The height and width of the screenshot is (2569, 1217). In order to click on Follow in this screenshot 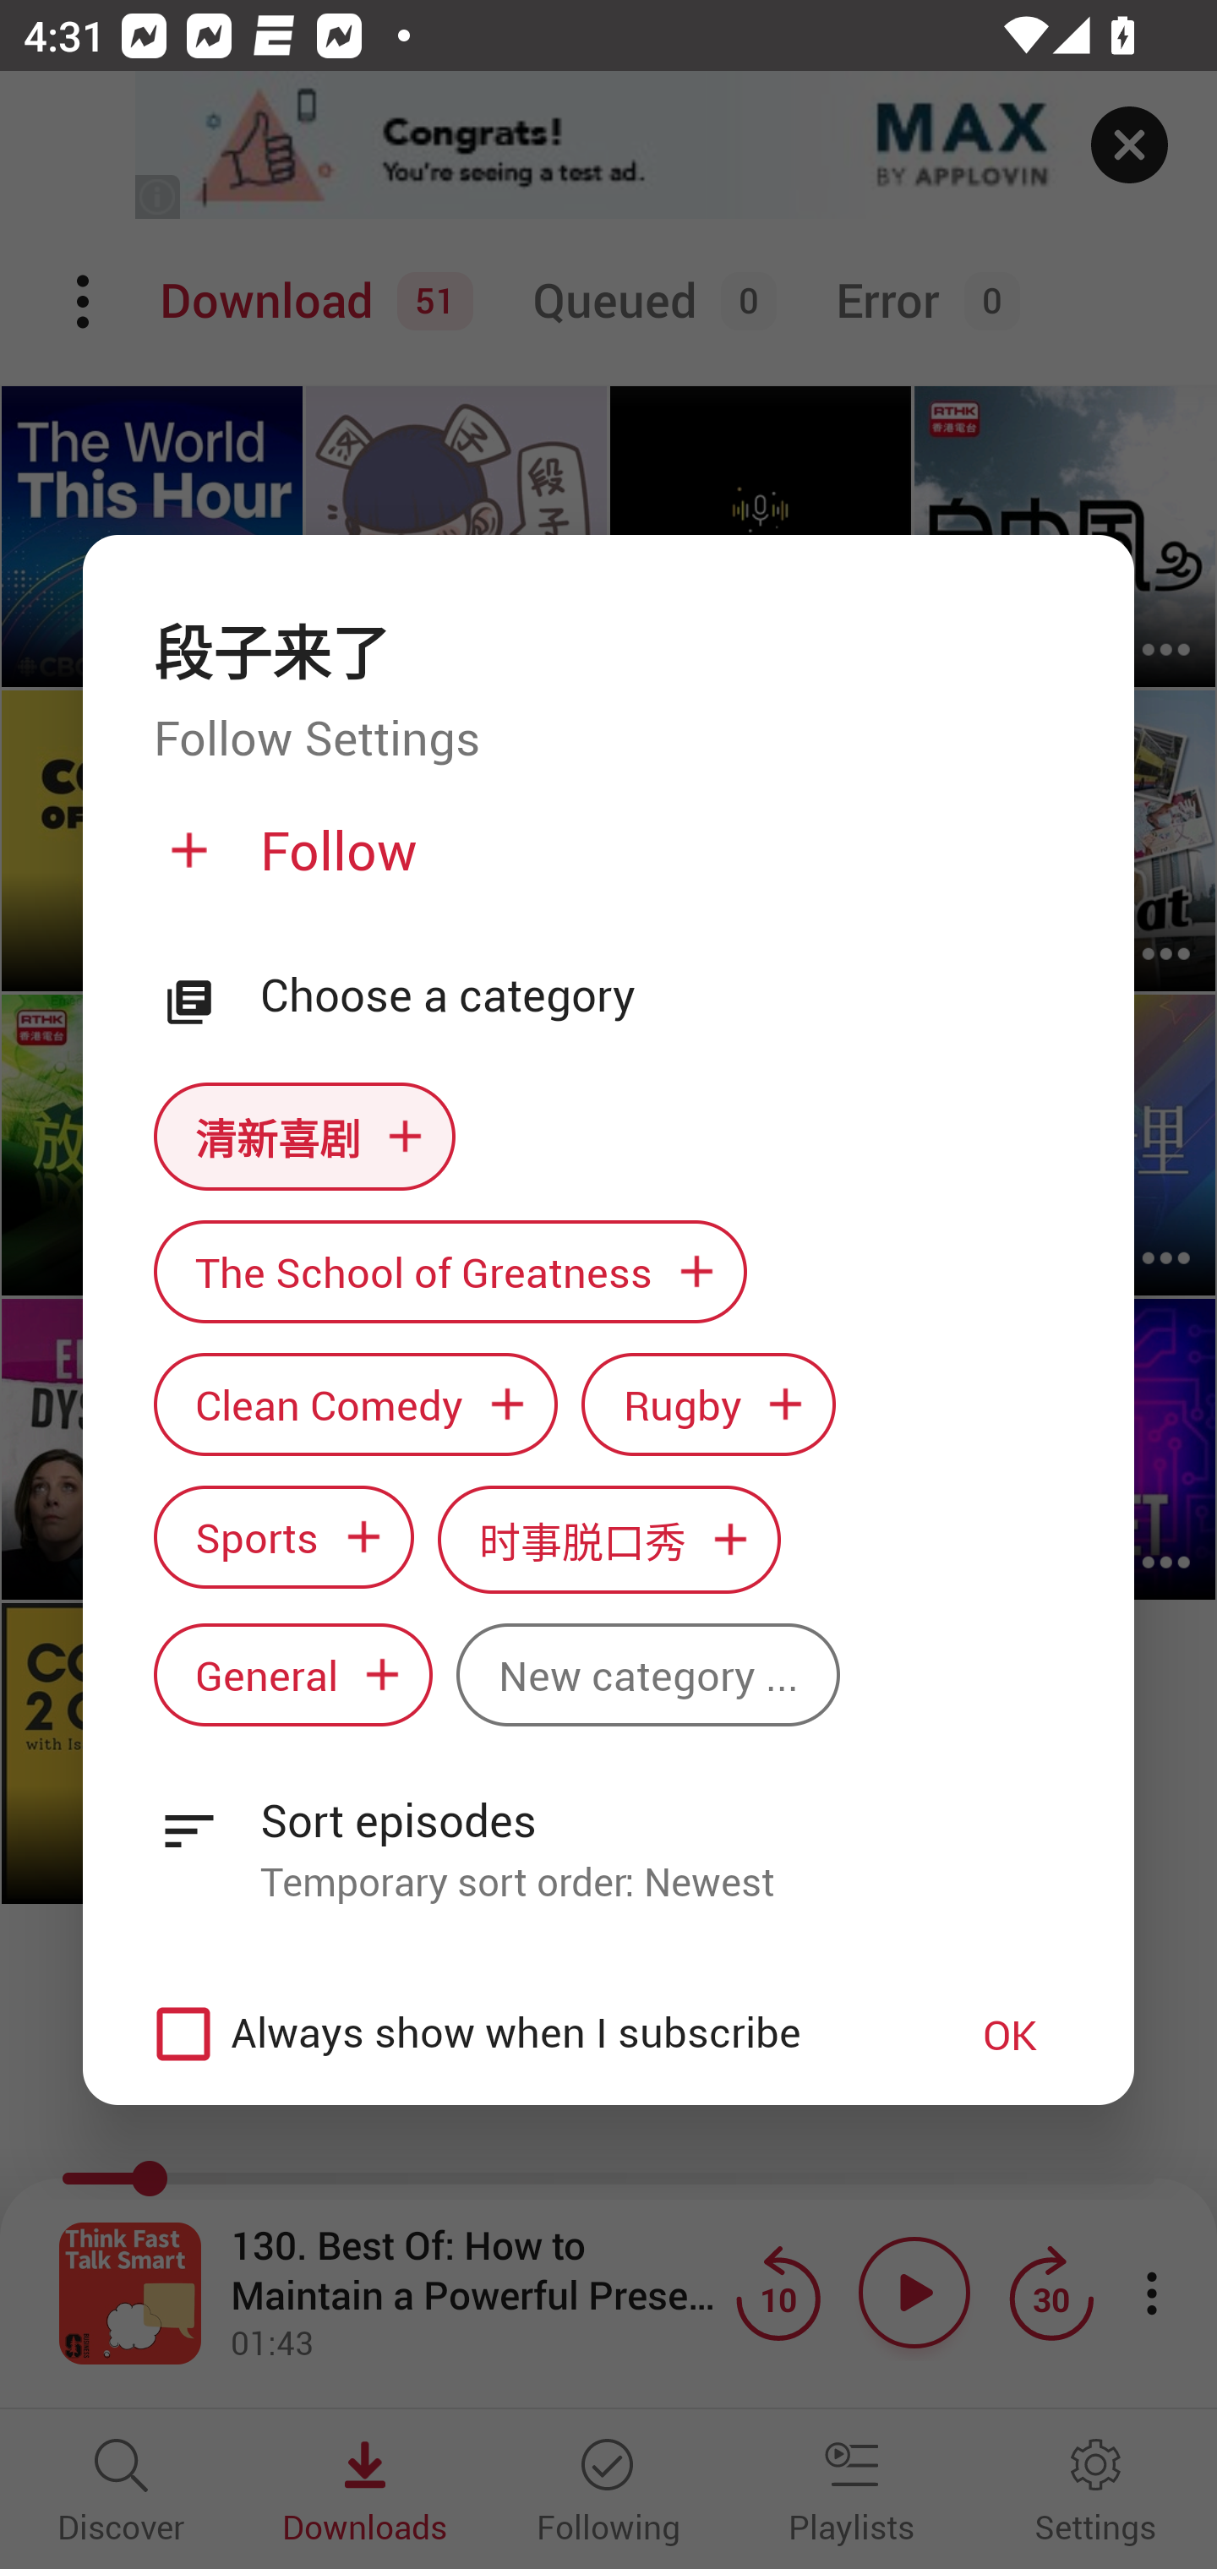, I will do `click(605, 863)`.